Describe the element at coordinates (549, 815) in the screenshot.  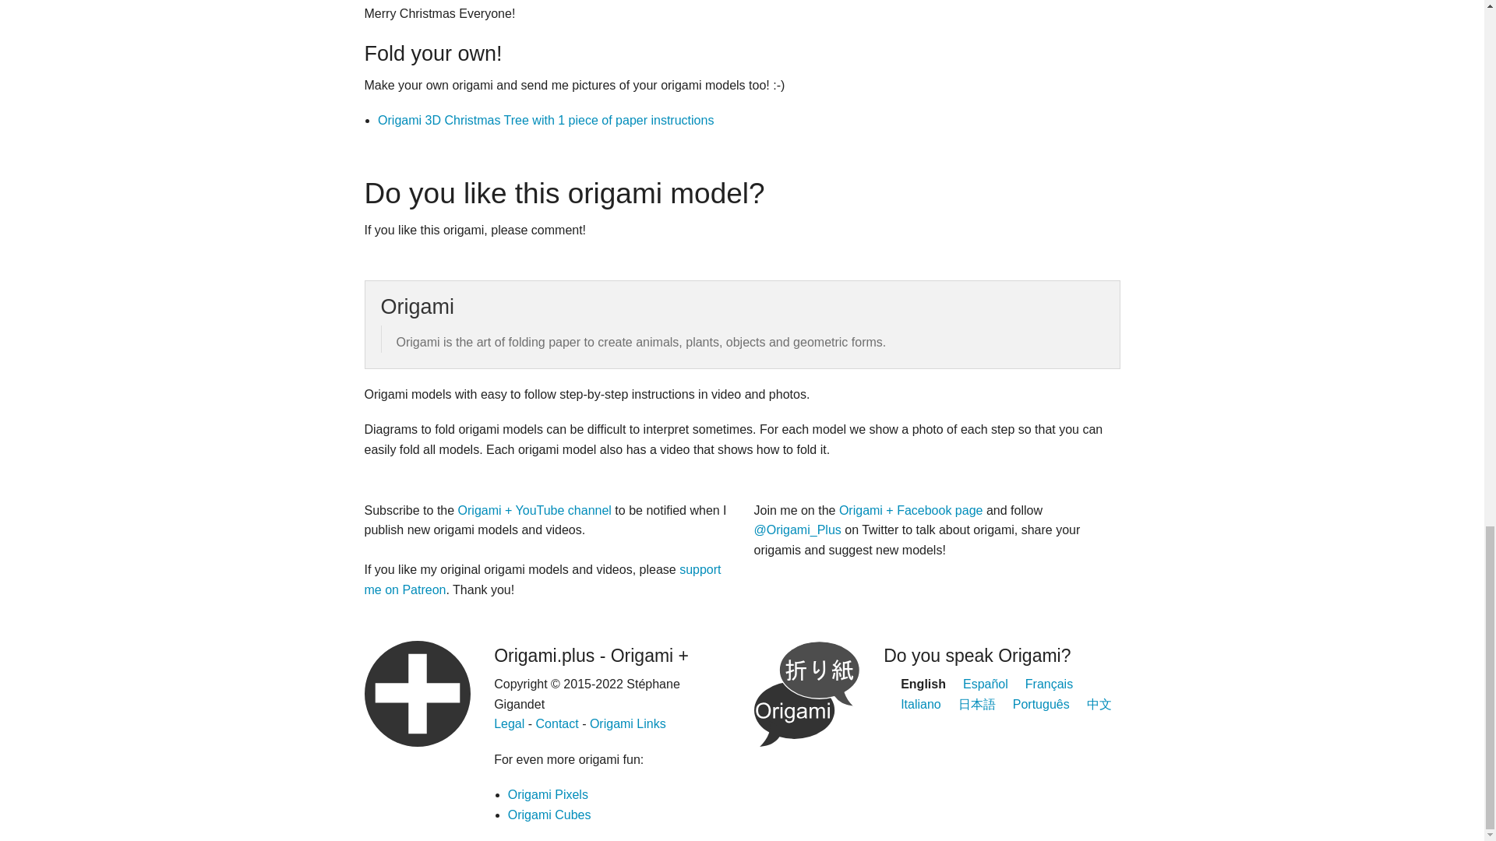
I see `Origami Cubes` at that location.